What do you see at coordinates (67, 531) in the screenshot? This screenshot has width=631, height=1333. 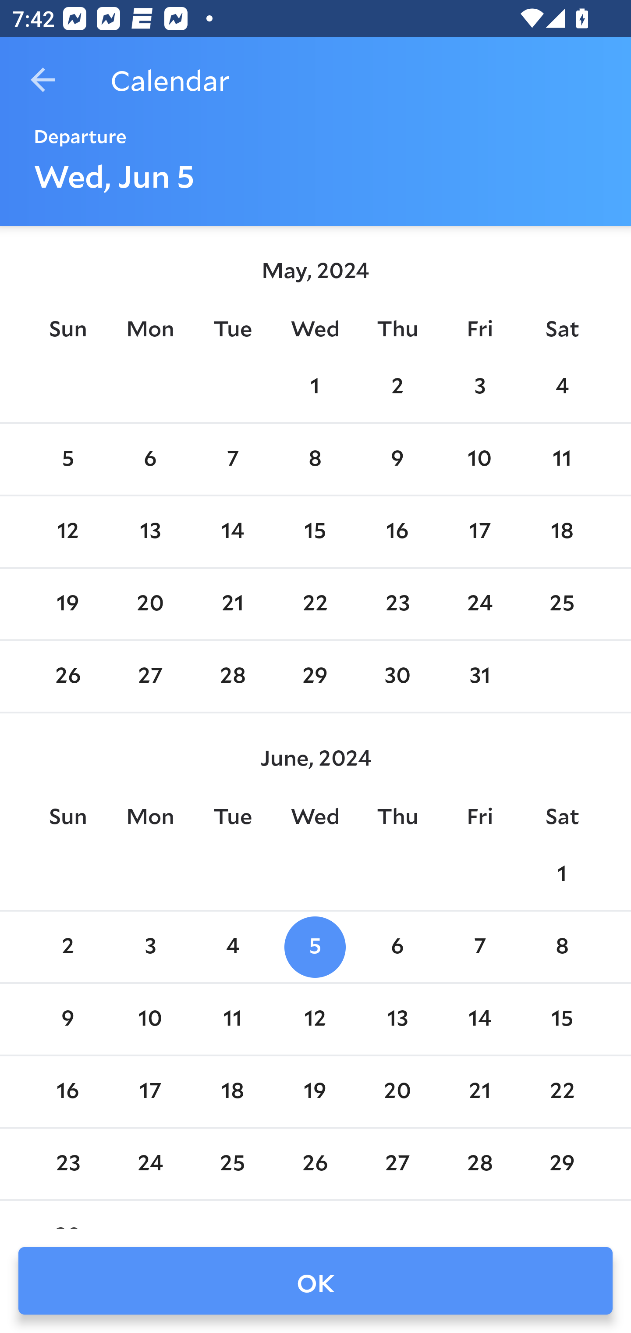 I see `12` at bounding box center [67, 531].